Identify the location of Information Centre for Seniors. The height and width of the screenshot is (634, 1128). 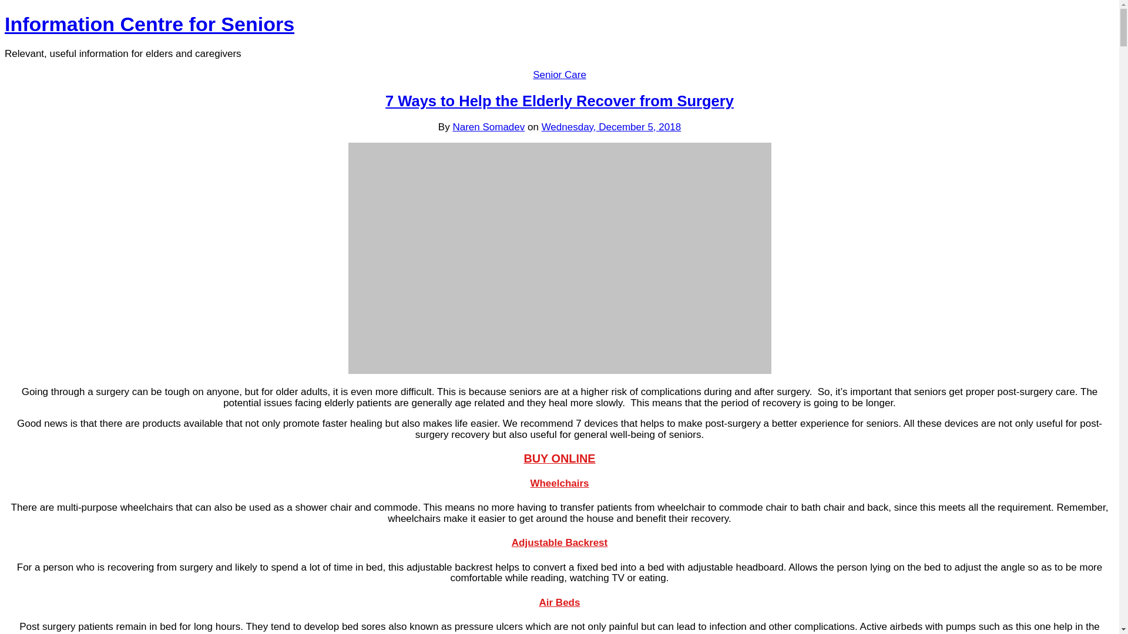
(149, 23).